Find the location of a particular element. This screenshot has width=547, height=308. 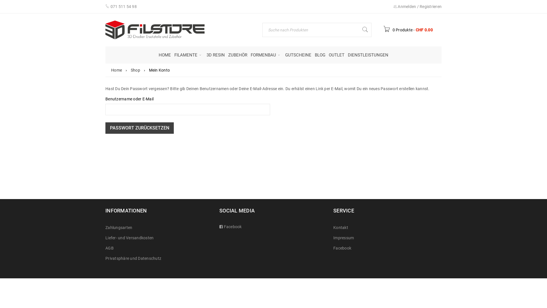

Suche is located at coordinates (365, 30).